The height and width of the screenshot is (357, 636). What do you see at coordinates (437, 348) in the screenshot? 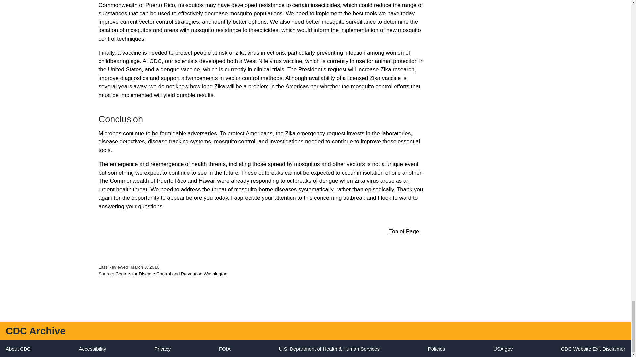
I see `Policies` at bounding box center [437, 348].